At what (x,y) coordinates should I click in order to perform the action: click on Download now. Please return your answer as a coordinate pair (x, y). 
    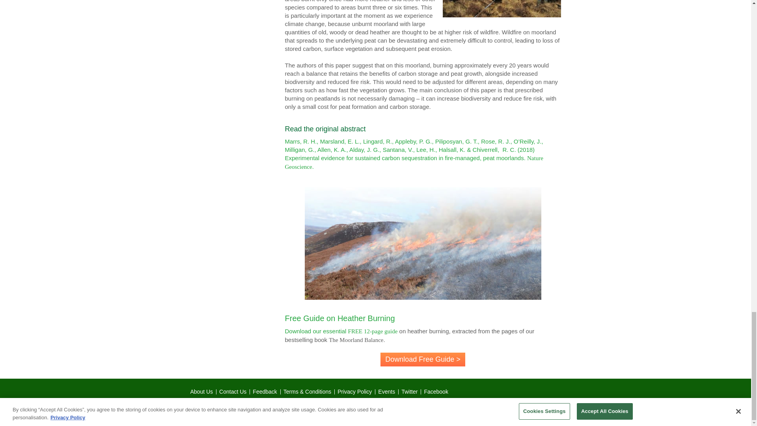
    Looking at the image, I should click on (423, 359).